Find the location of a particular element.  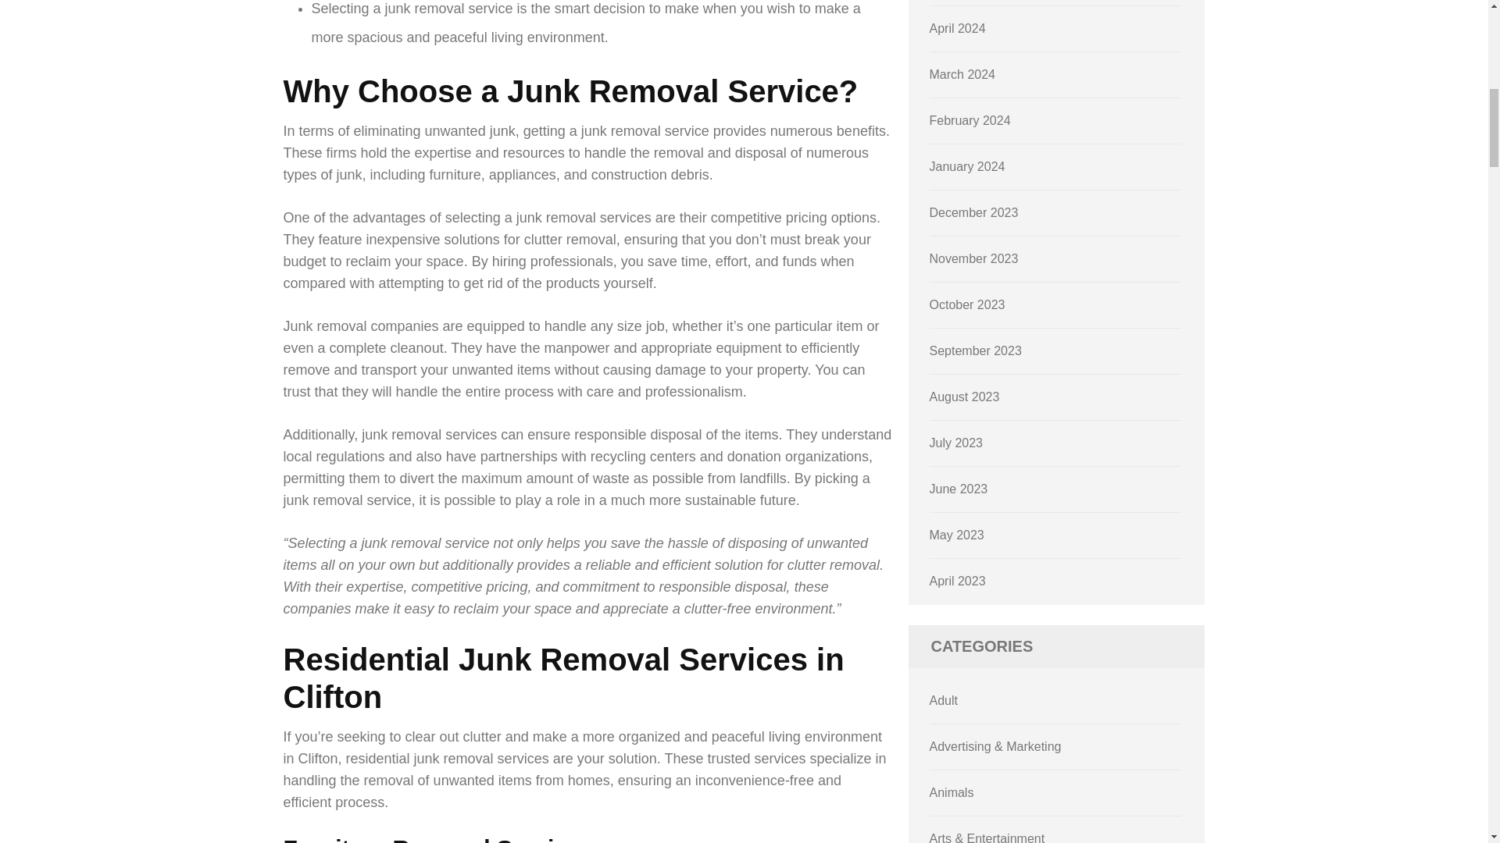

Adult is located at coordinates (944, 700).